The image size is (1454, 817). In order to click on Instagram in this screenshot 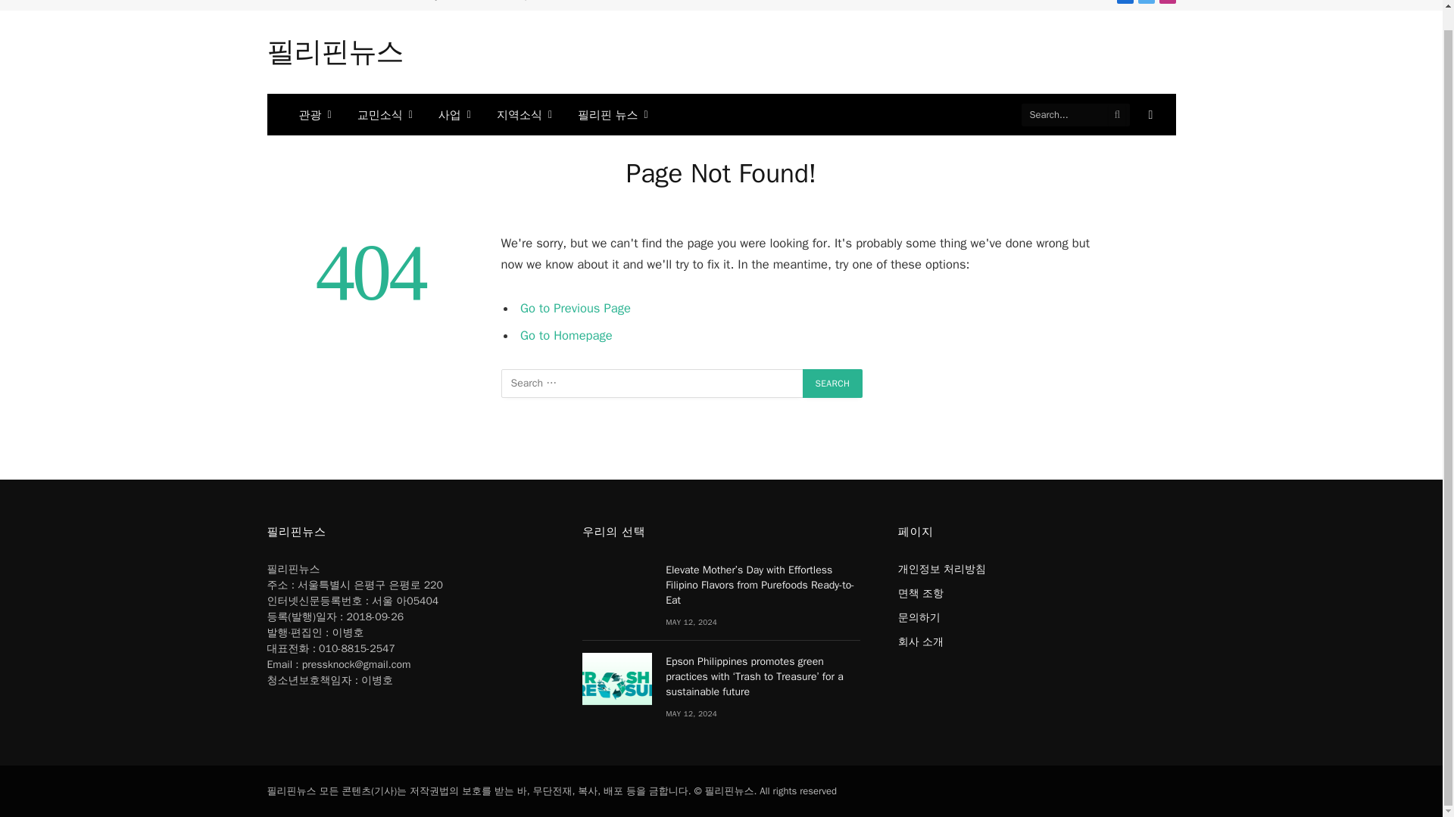, I will do `click(1166, 2)`.